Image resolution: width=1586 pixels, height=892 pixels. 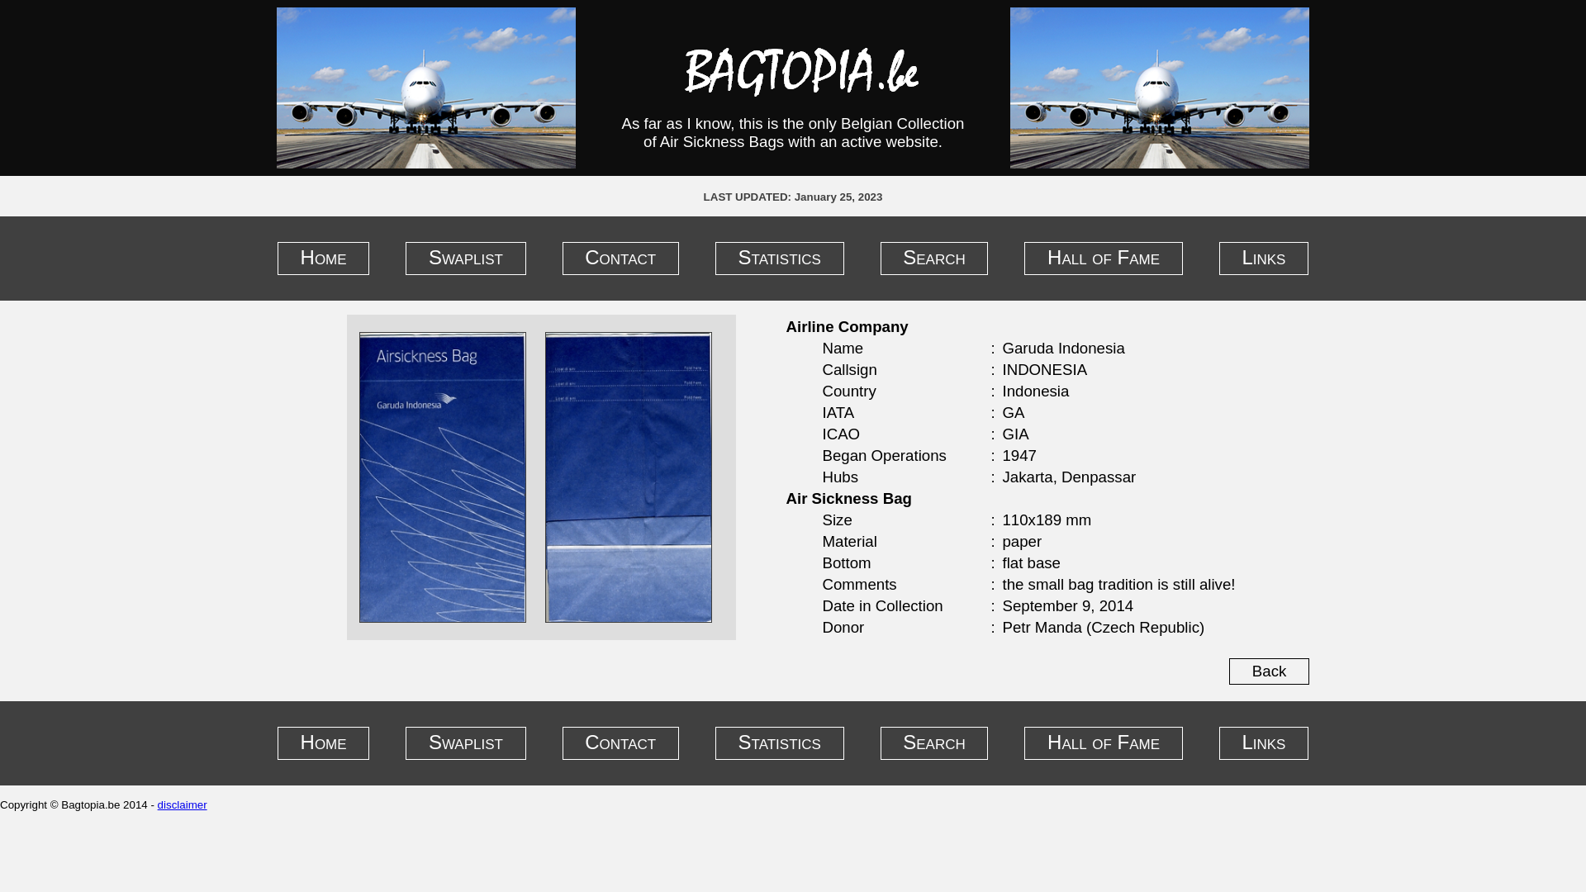 What do you see at coordinates (183, 804) in the screenshot?
I see `disclaimer` at bounding box center [183, 804].